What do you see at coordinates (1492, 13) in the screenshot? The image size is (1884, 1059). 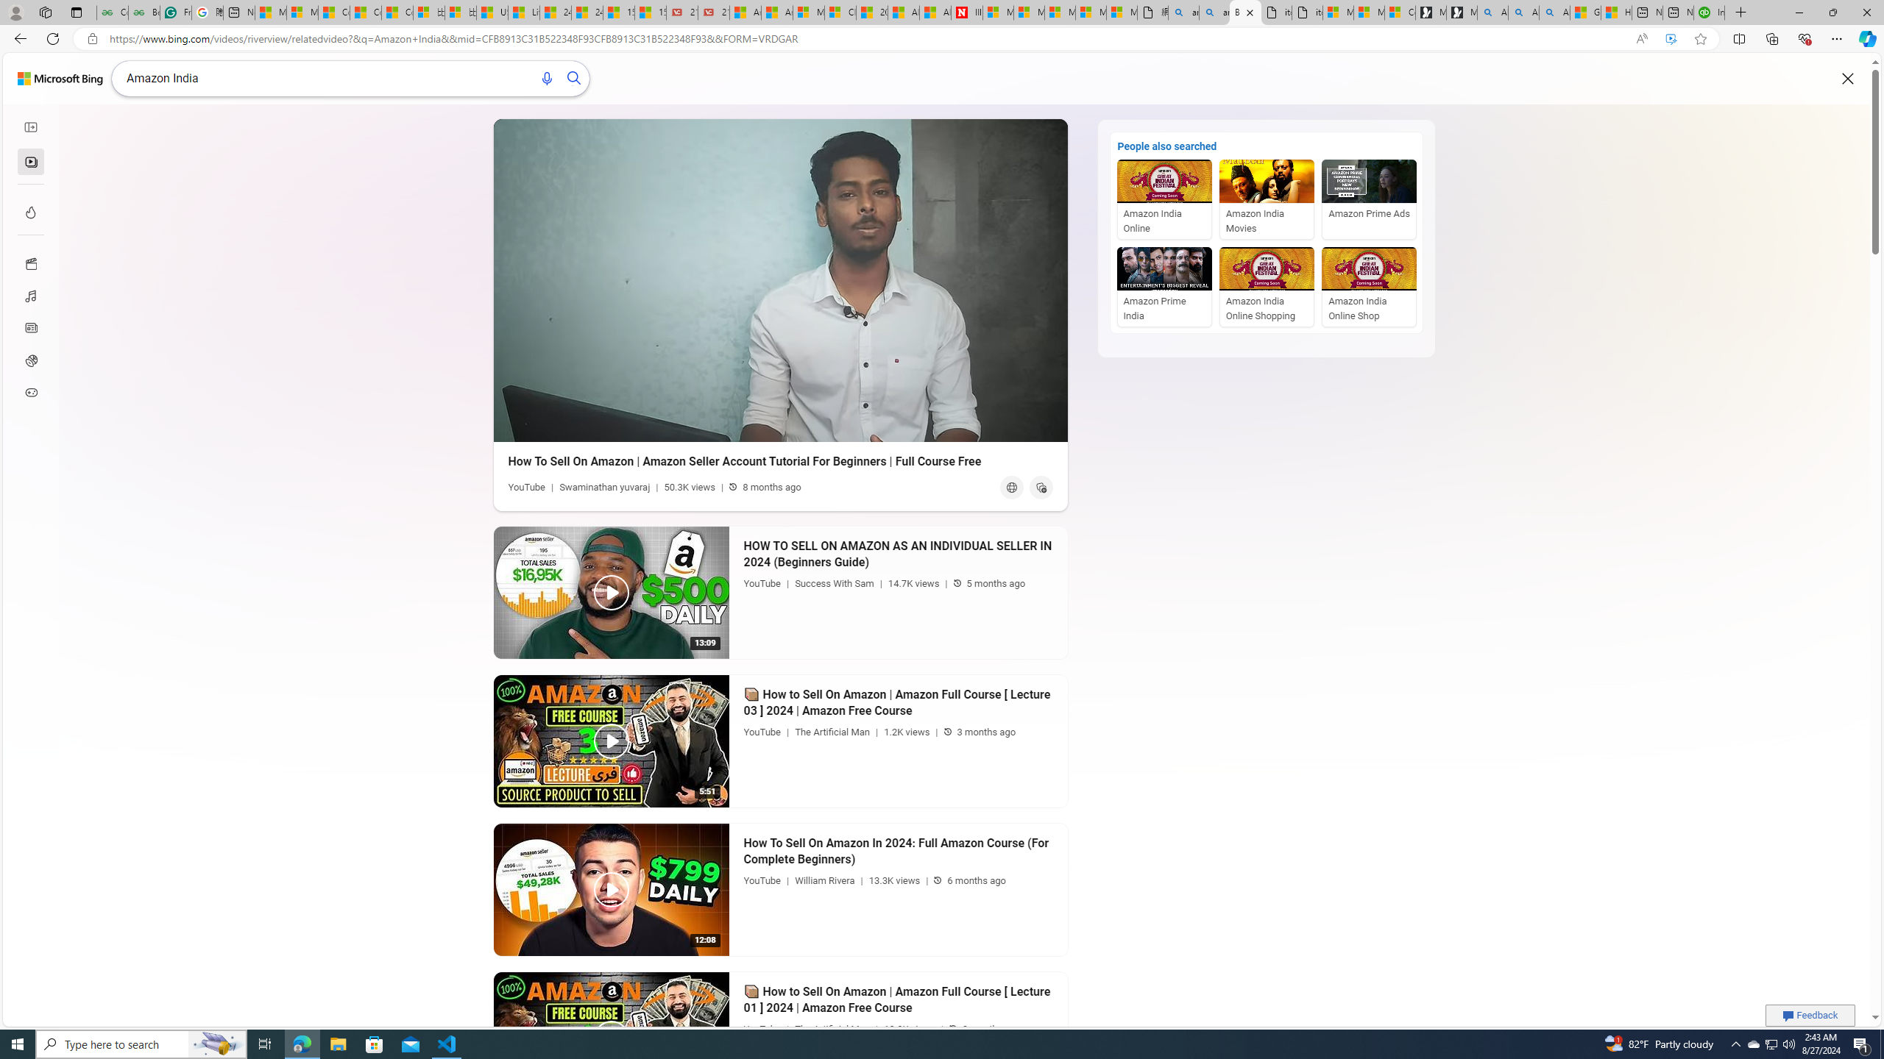 I see `Alabama high school quarterback dies - Search` at bounding box center [1492, 13].